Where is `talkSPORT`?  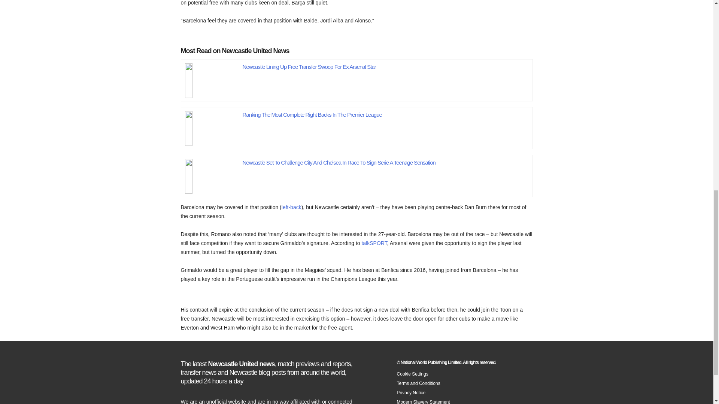 talkSPORT is located at coordinates (374, 243).